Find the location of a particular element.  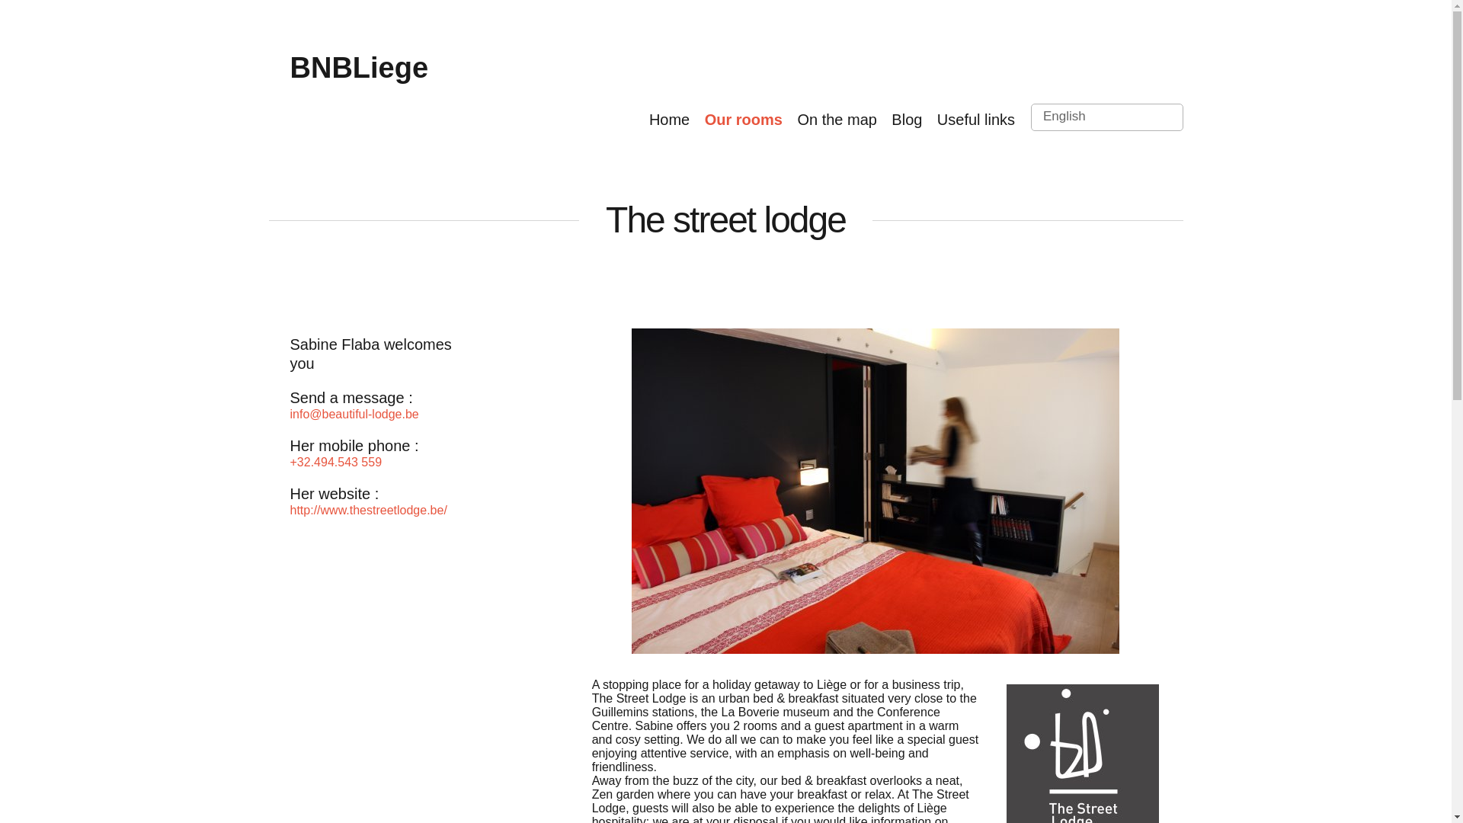

On the map is located at coordinates (837, 119).